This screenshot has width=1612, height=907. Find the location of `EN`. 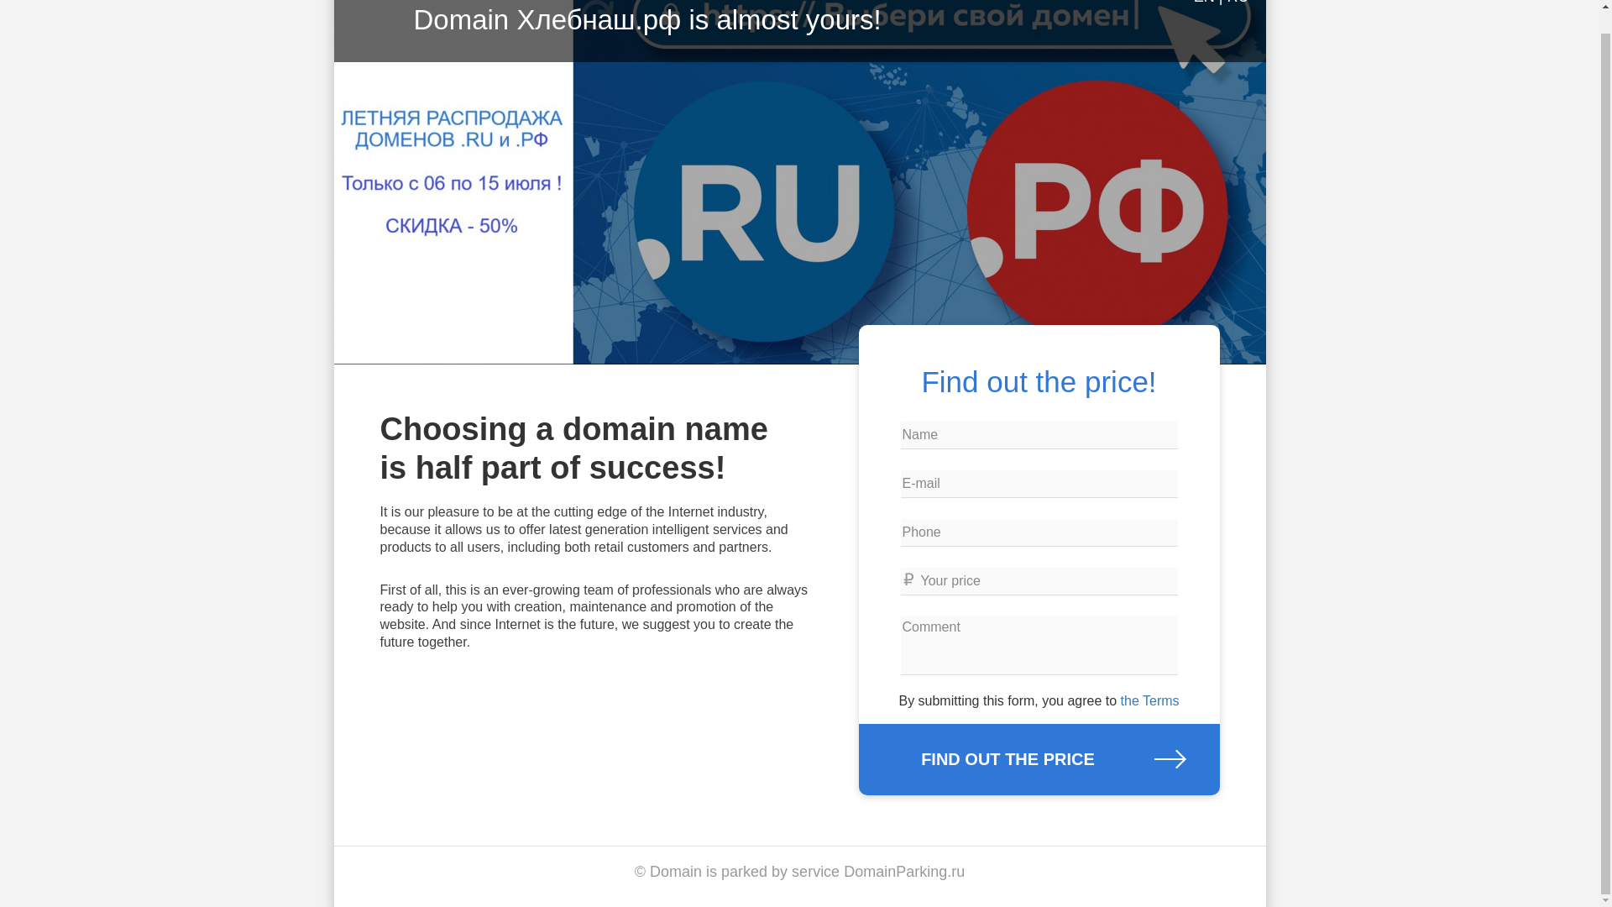

EN is located at coordinates (1204, 3).